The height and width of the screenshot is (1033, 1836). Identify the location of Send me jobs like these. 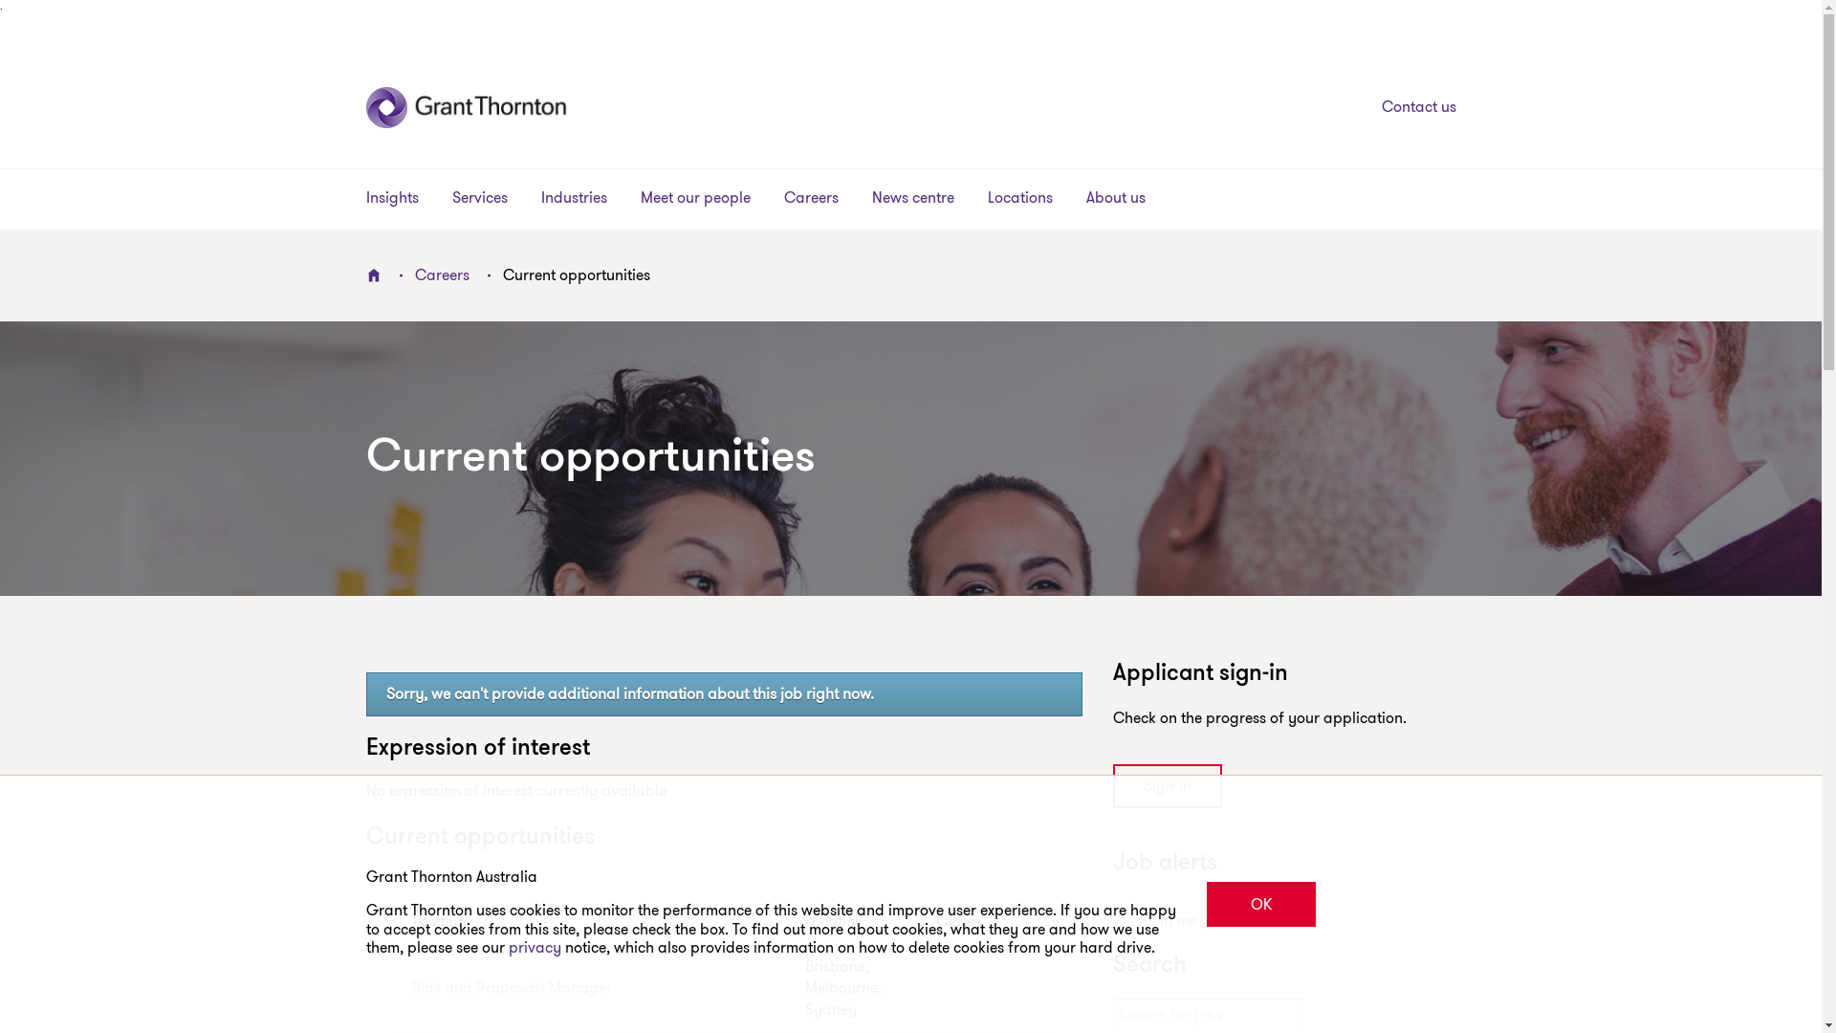
(1285, 921).